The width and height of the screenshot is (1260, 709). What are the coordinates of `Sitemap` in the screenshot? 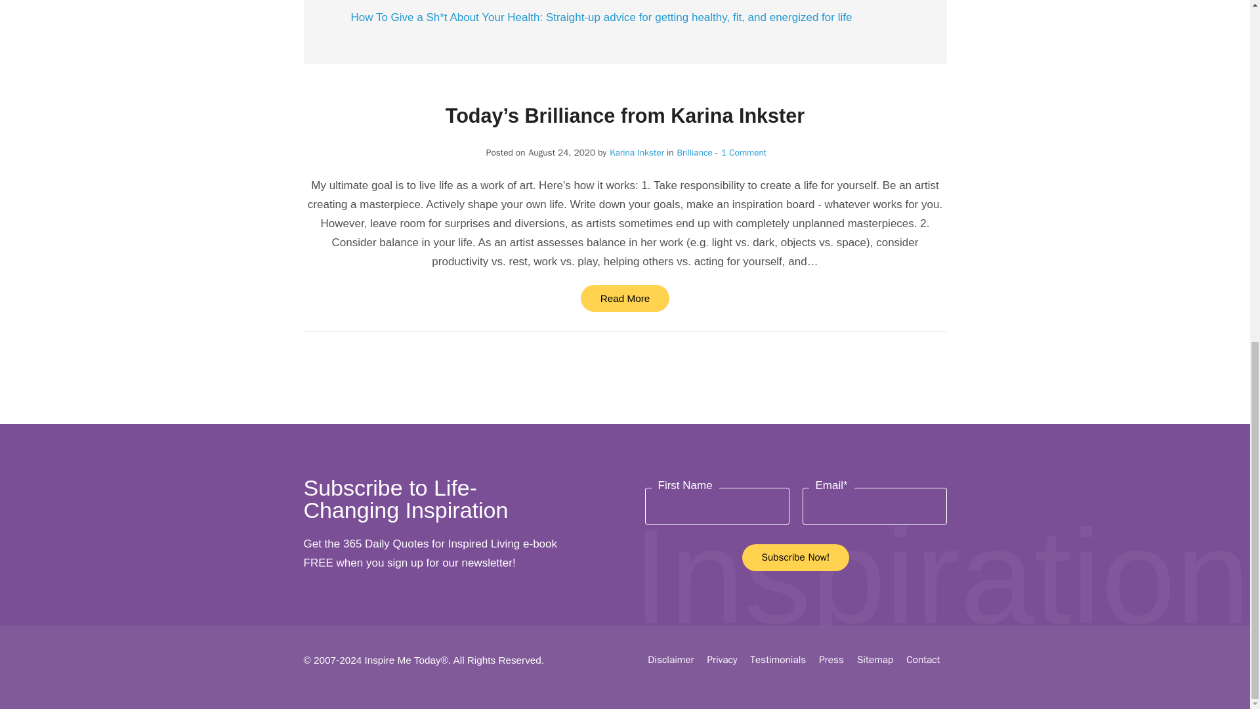 It's located at (875, 659).